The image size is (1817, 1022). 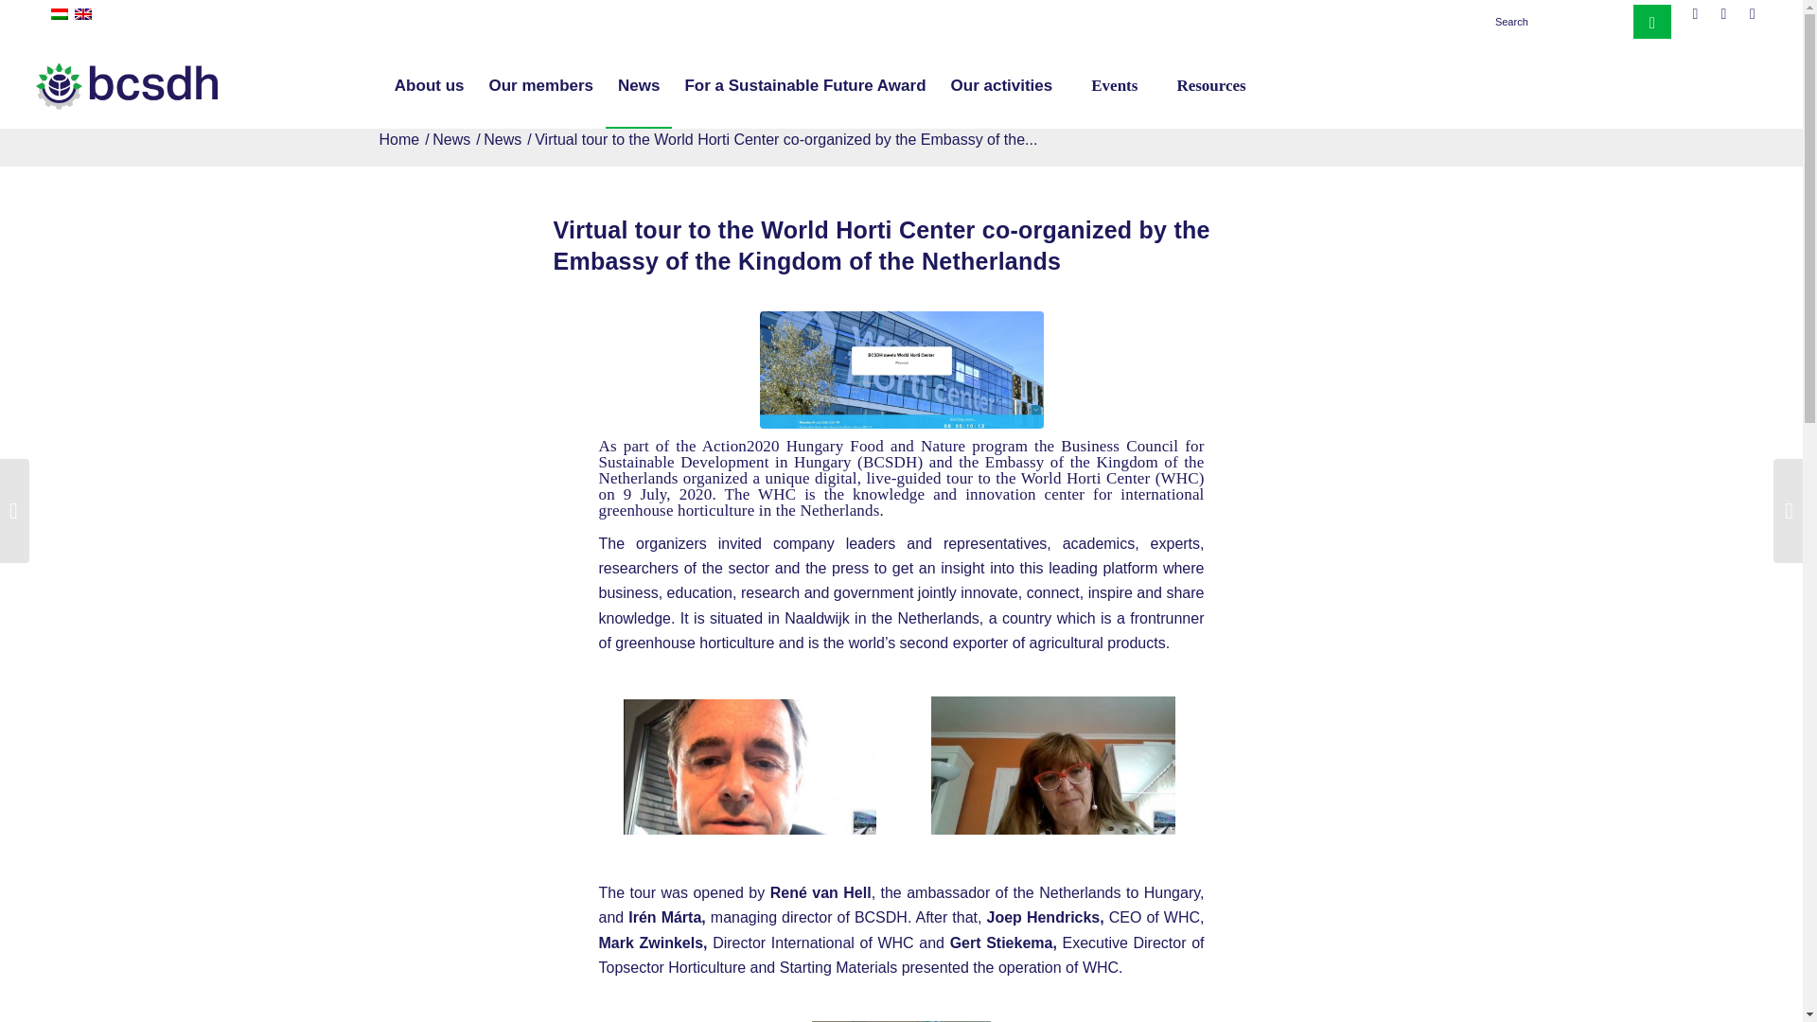 I want to click on For a Sustainable Future Award, so click(x=804, y=86).